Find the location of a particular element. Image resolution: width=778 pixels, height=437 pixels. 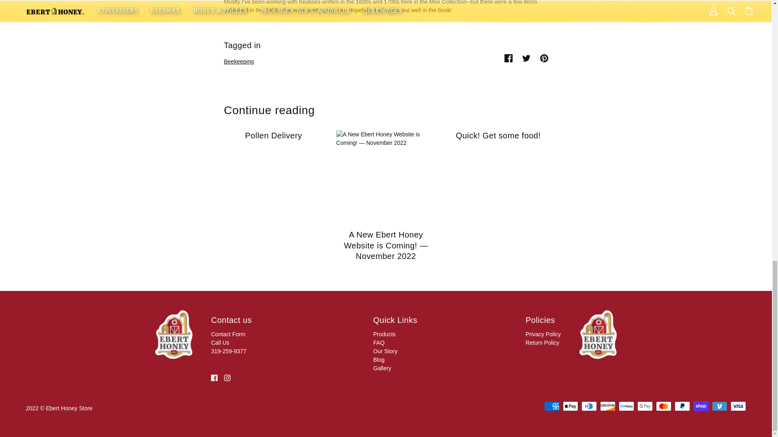

Mastercard is located at coordinates (663, 406).